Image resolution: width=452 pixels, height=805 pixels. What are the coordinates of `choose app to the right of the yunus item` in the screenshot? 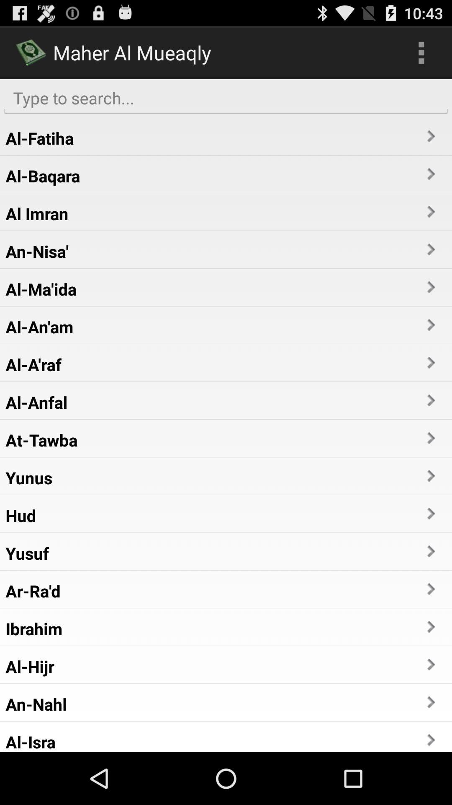 It's located at (430, 475).